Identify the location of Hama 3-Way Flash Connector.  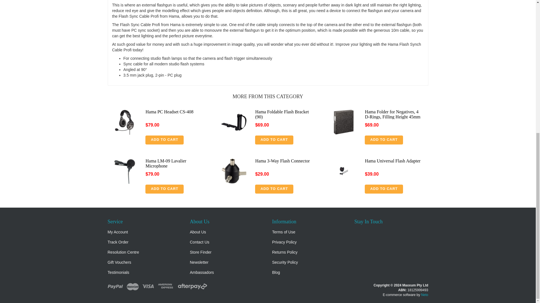
(282, 161).